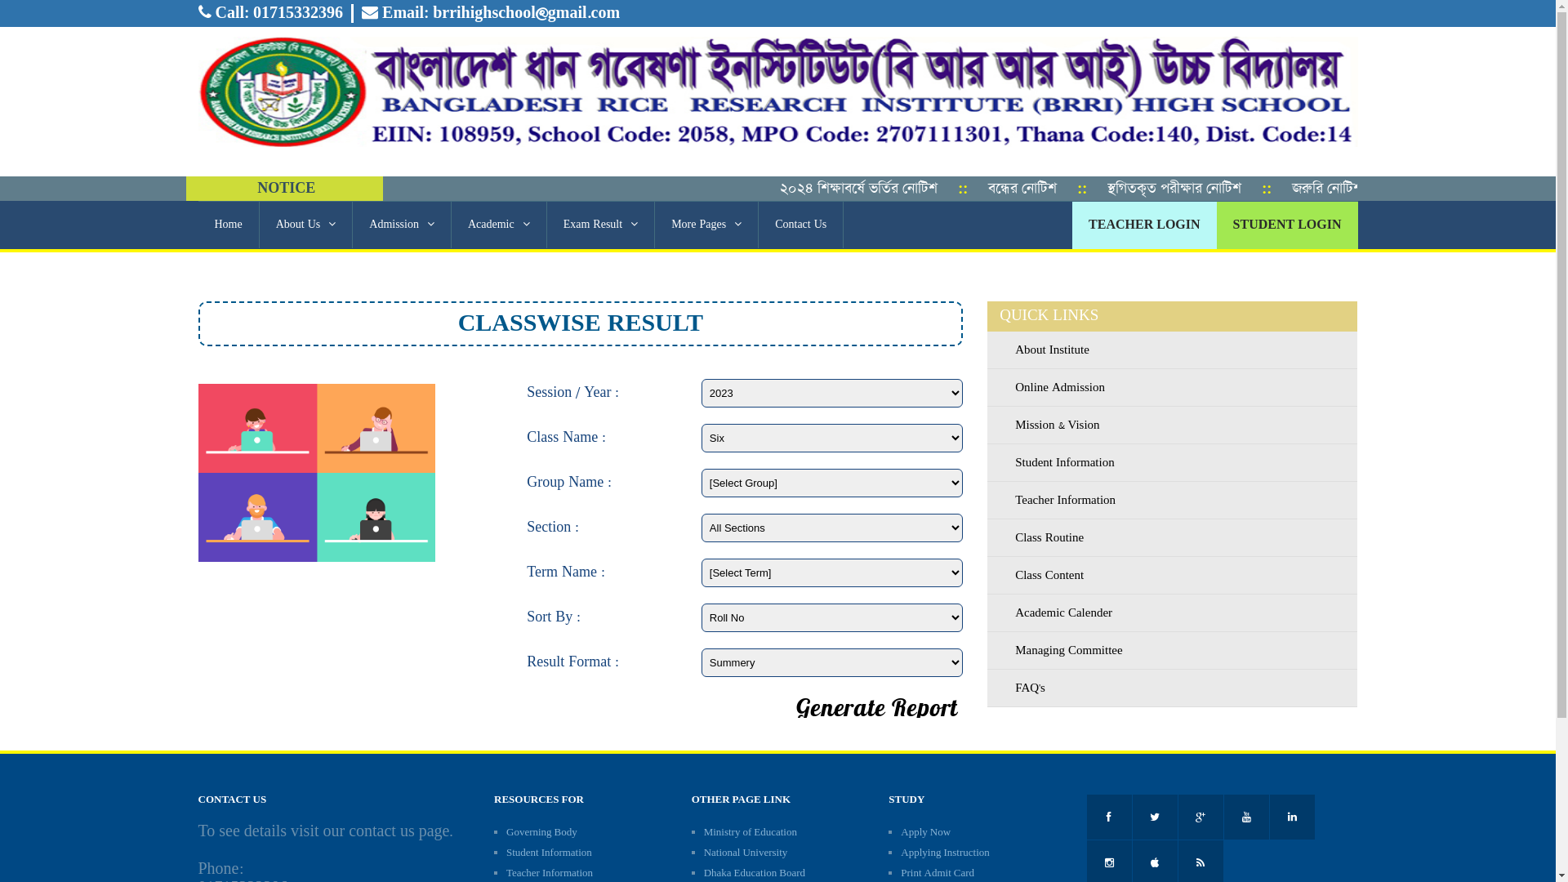 This screenshot has width=1568, height=882. I want to click on Academic, so click(499, 225).